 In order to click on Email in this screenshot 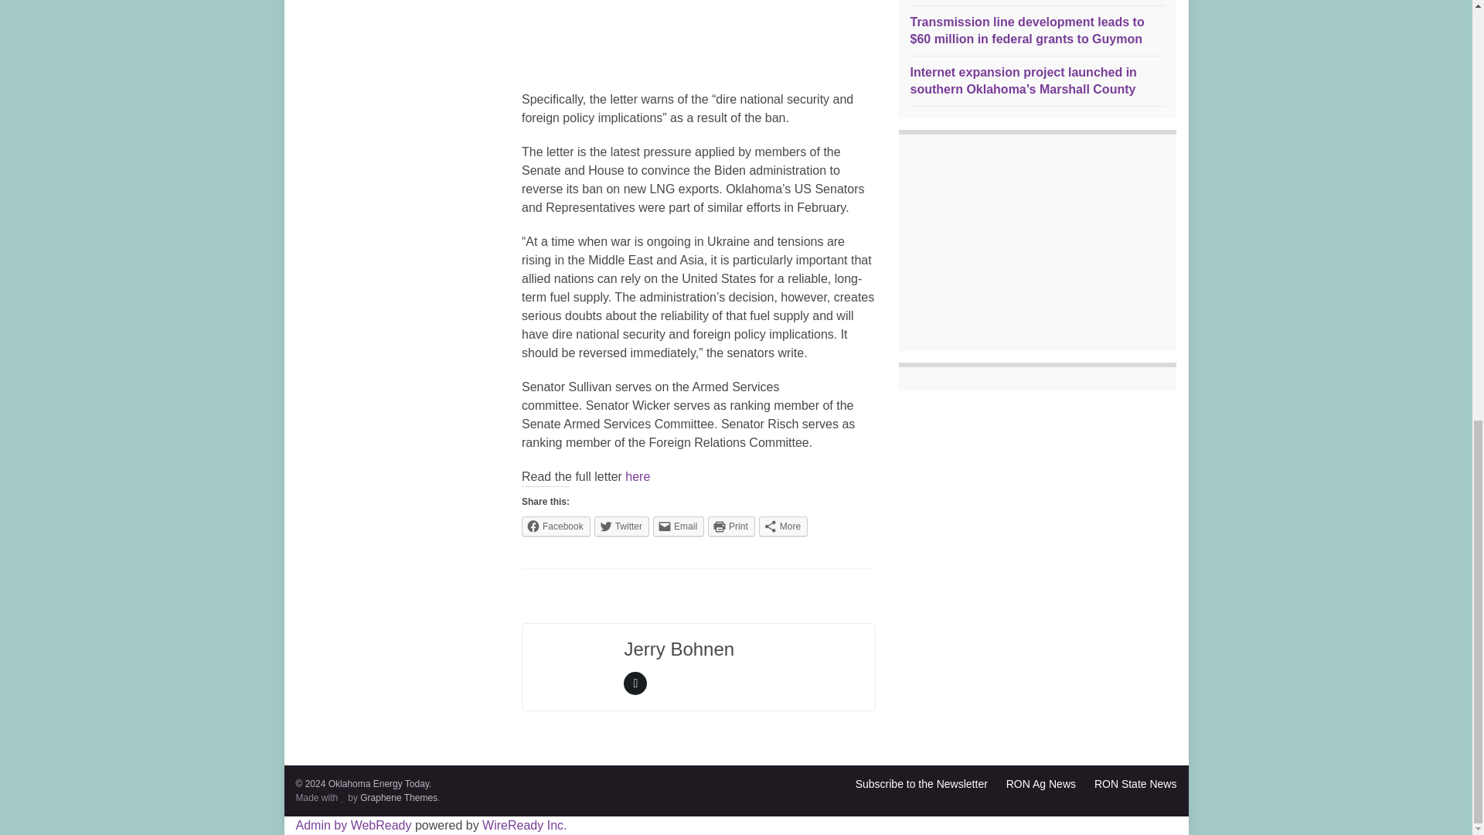, I will do `click(678, 527)`.